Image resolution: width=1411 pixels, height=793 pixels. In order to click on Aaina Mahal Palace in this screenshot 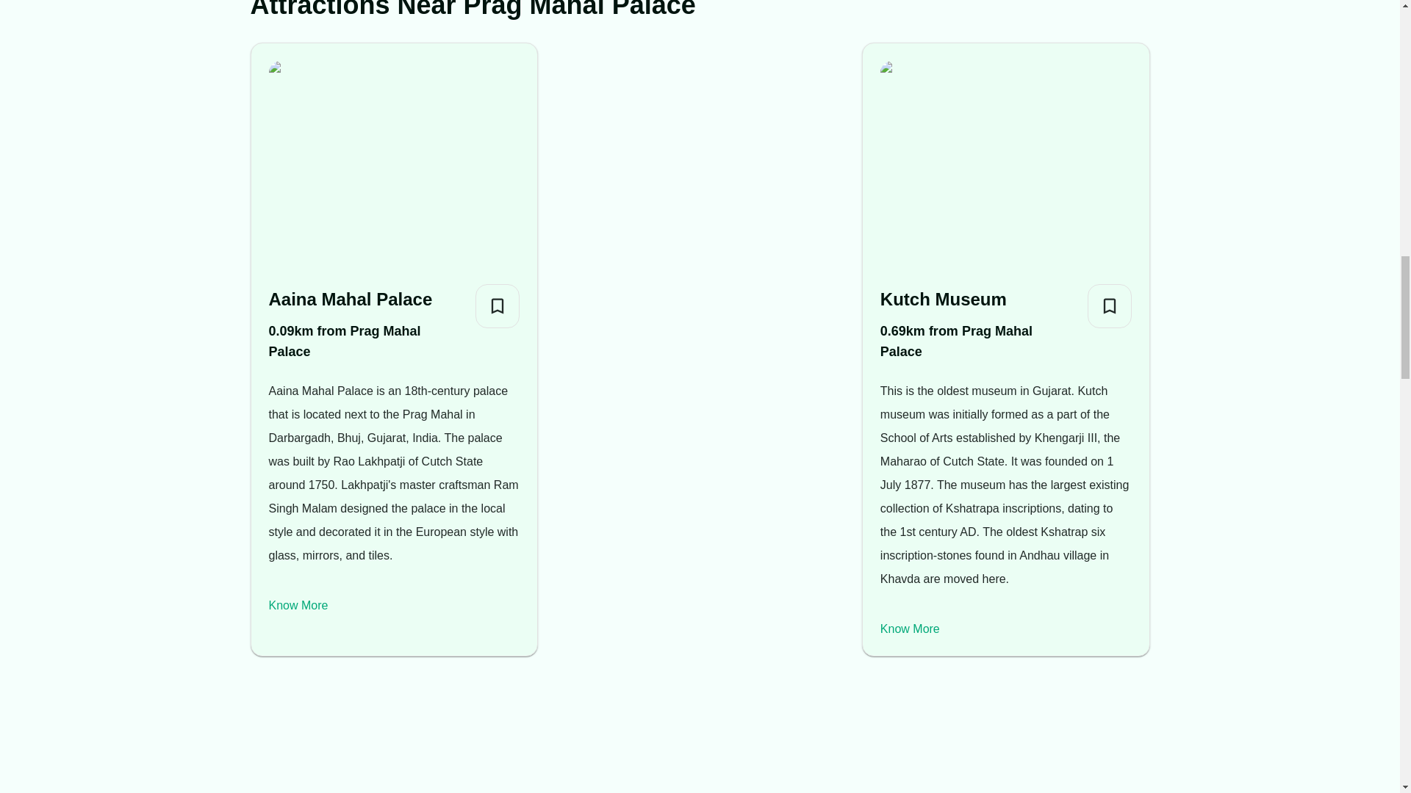, I will do `click(366, 299)`.